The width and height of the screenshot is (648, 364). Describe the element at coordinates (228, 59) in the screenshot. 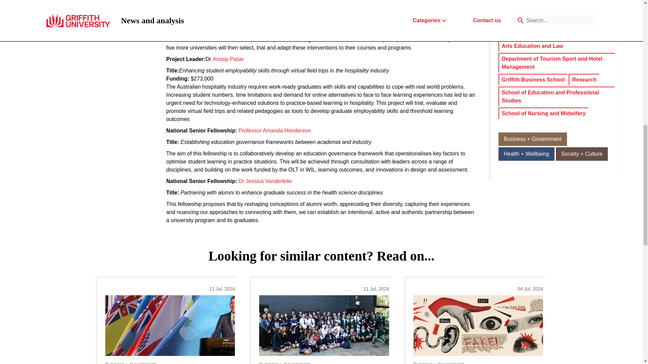

I see `Anoop Patiar` at that location.